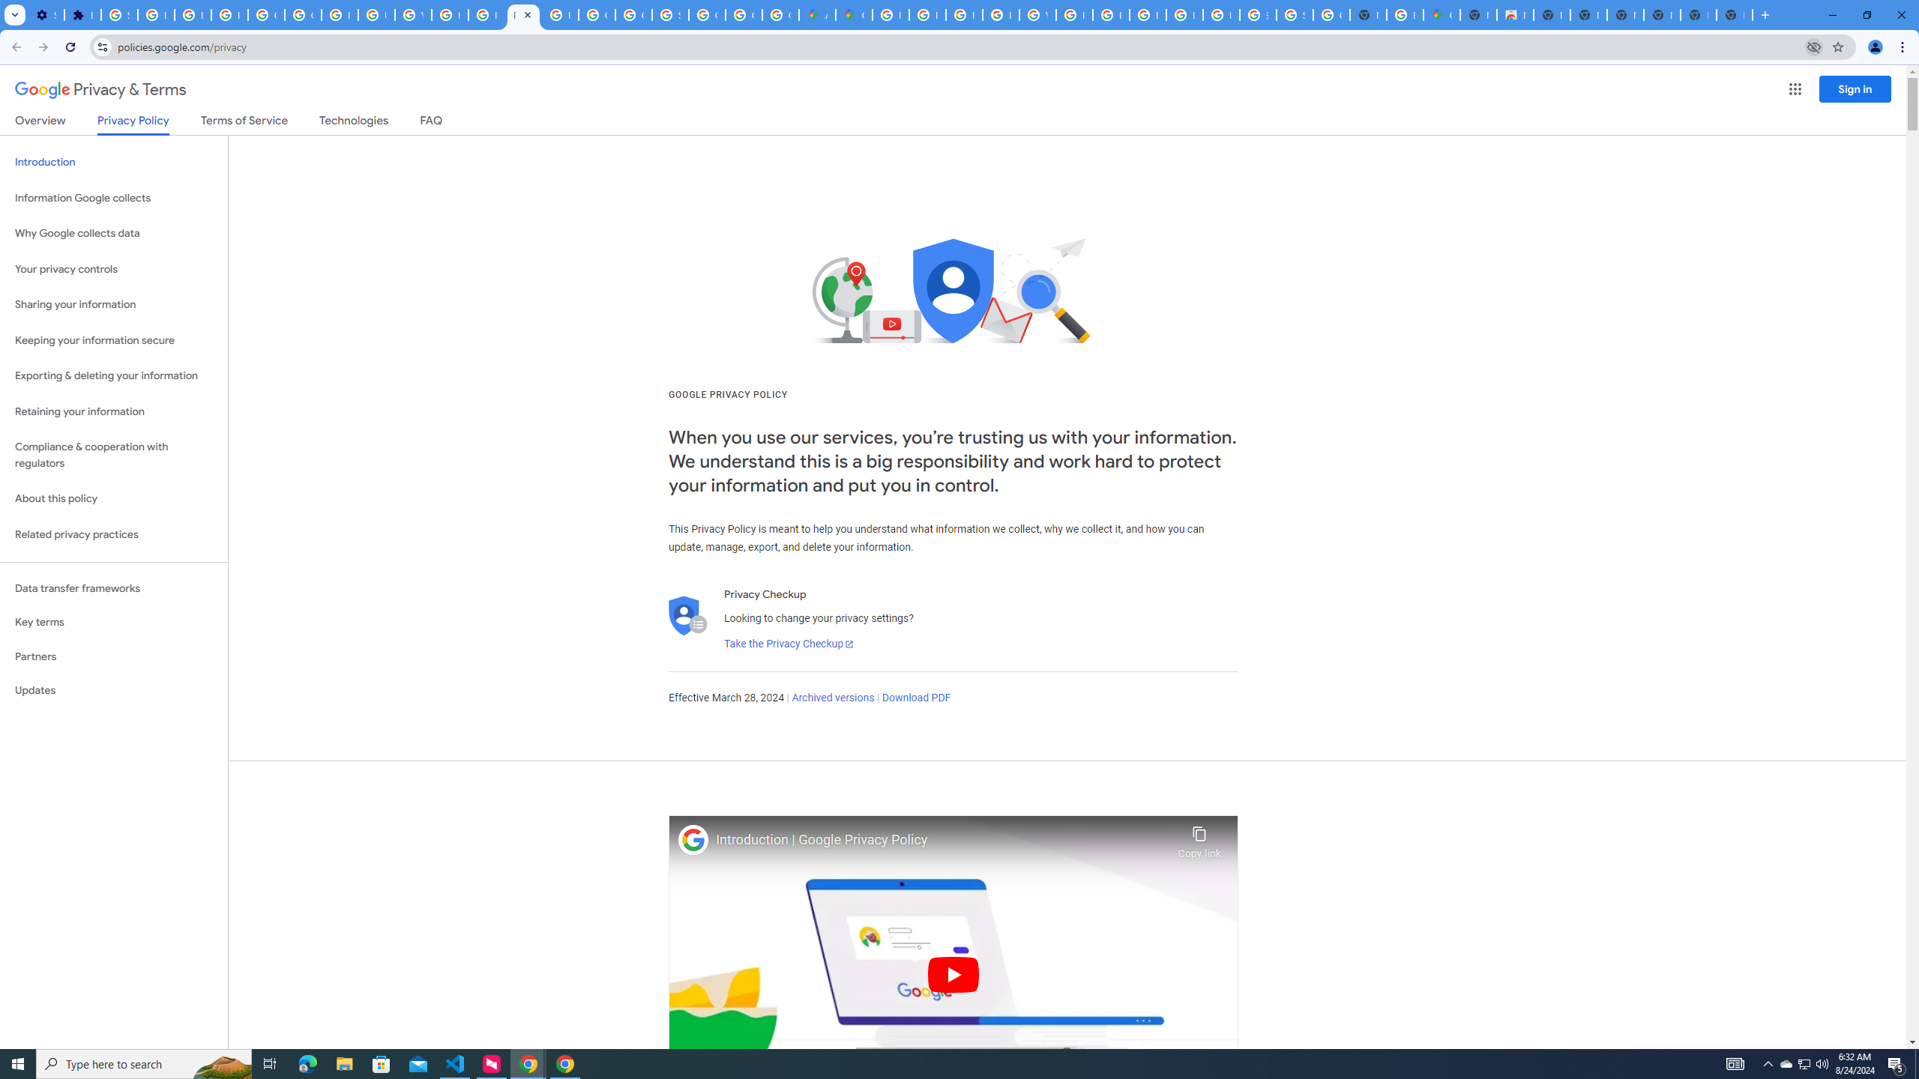  Describe the element at coordinates (114, 162) in the screenshot. I see `Introduction` at that location.